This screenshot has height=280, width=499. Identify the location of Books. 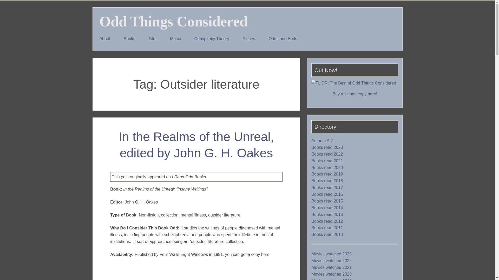
(129, 39).